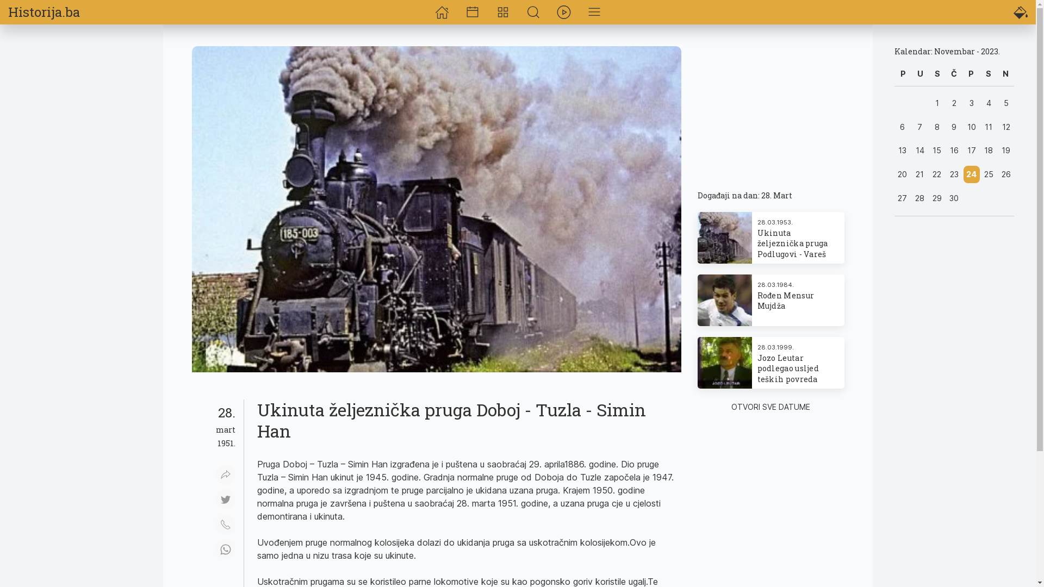 The width and height of the screenshot is (1044, 587). Describe the element at coordinates (954, 103) in the screenshot. I see `2` at that location.